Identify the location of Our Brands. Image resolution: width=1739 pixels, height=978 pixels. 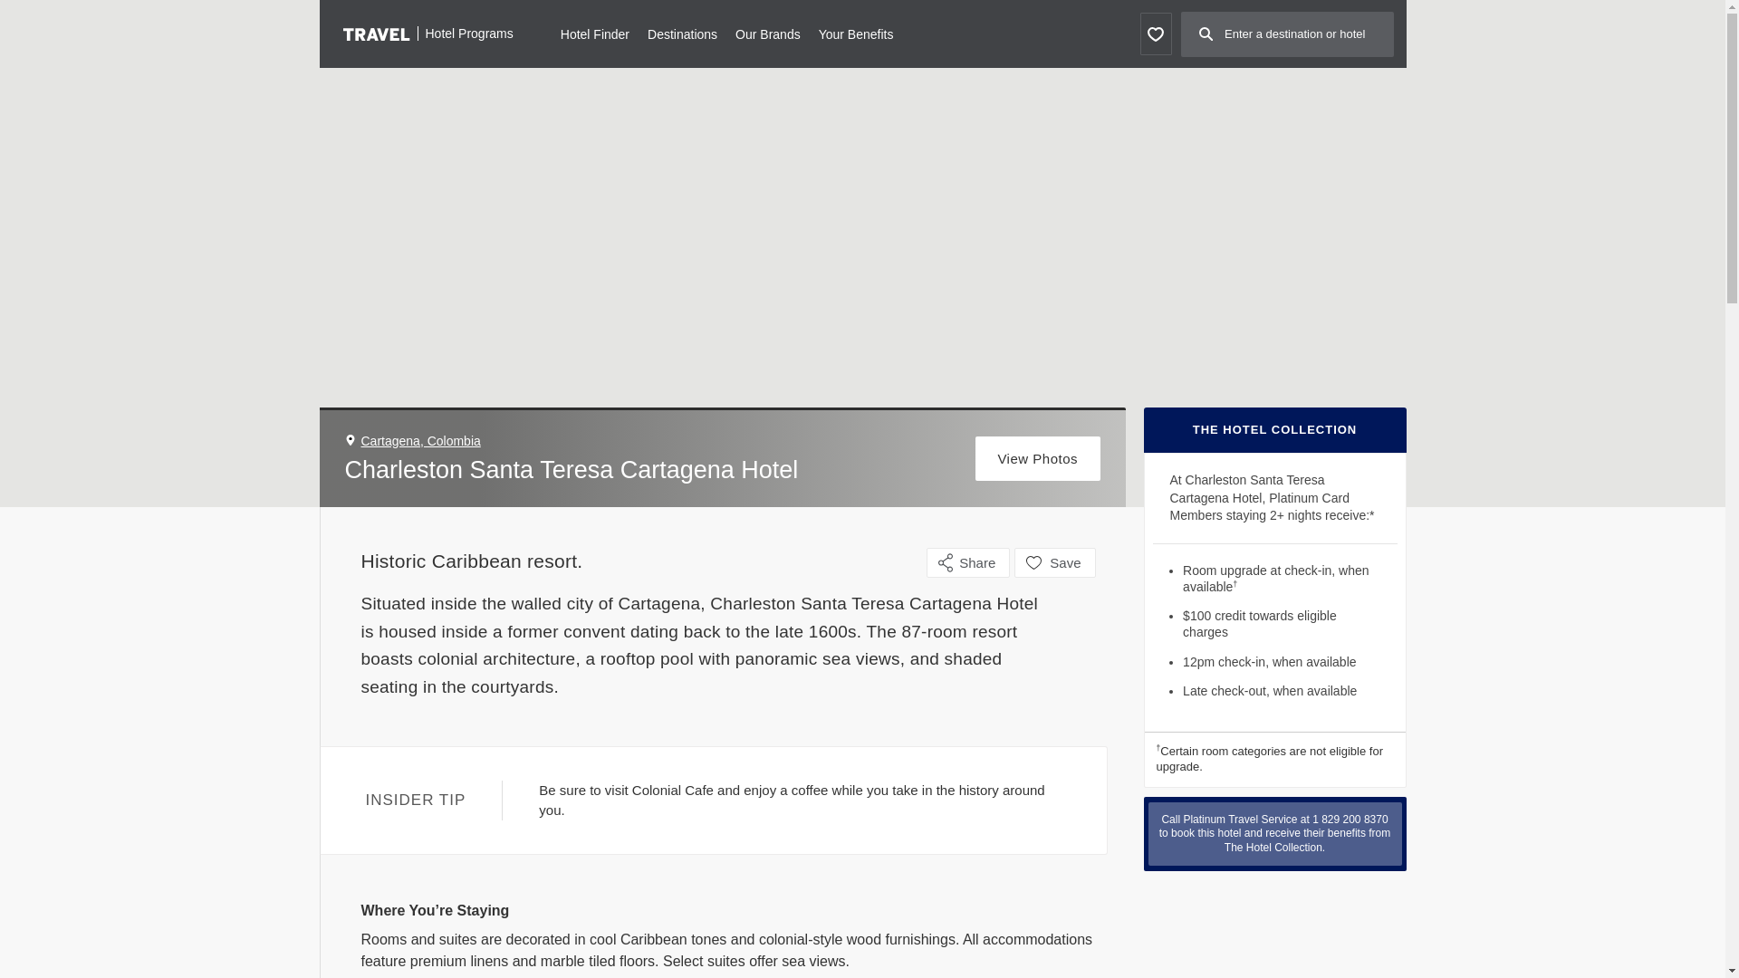
(768, 33).